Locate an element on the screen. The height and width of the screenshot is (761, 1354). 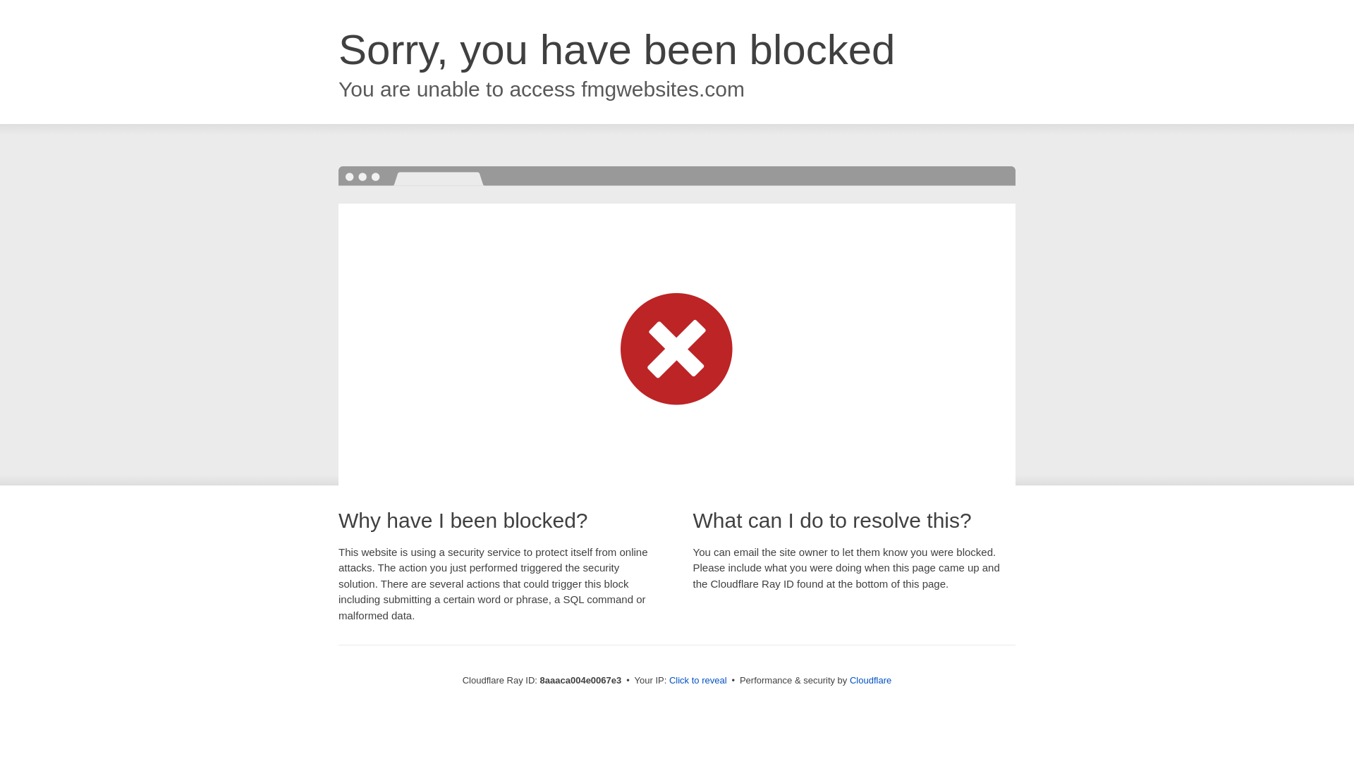
Cloudflare is located at coordinates (870, 680).